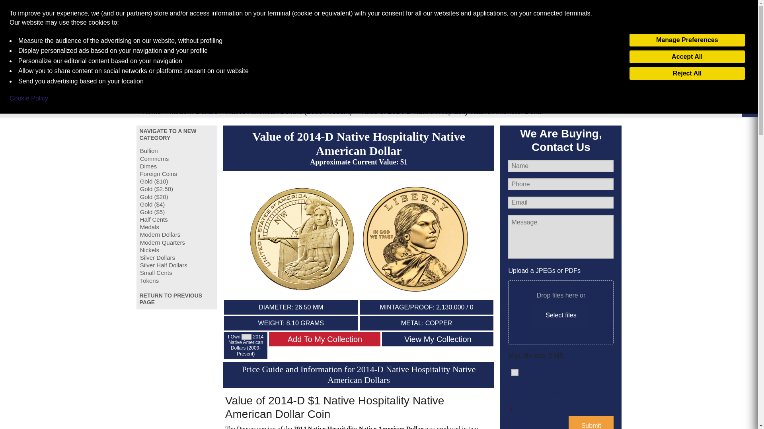 The height and width of the screenshot is (429, 764). What do you see at coordinates (282, 52) in the screenshot?
I see `LEARNING CENTER` at bounding box center [282, 52].